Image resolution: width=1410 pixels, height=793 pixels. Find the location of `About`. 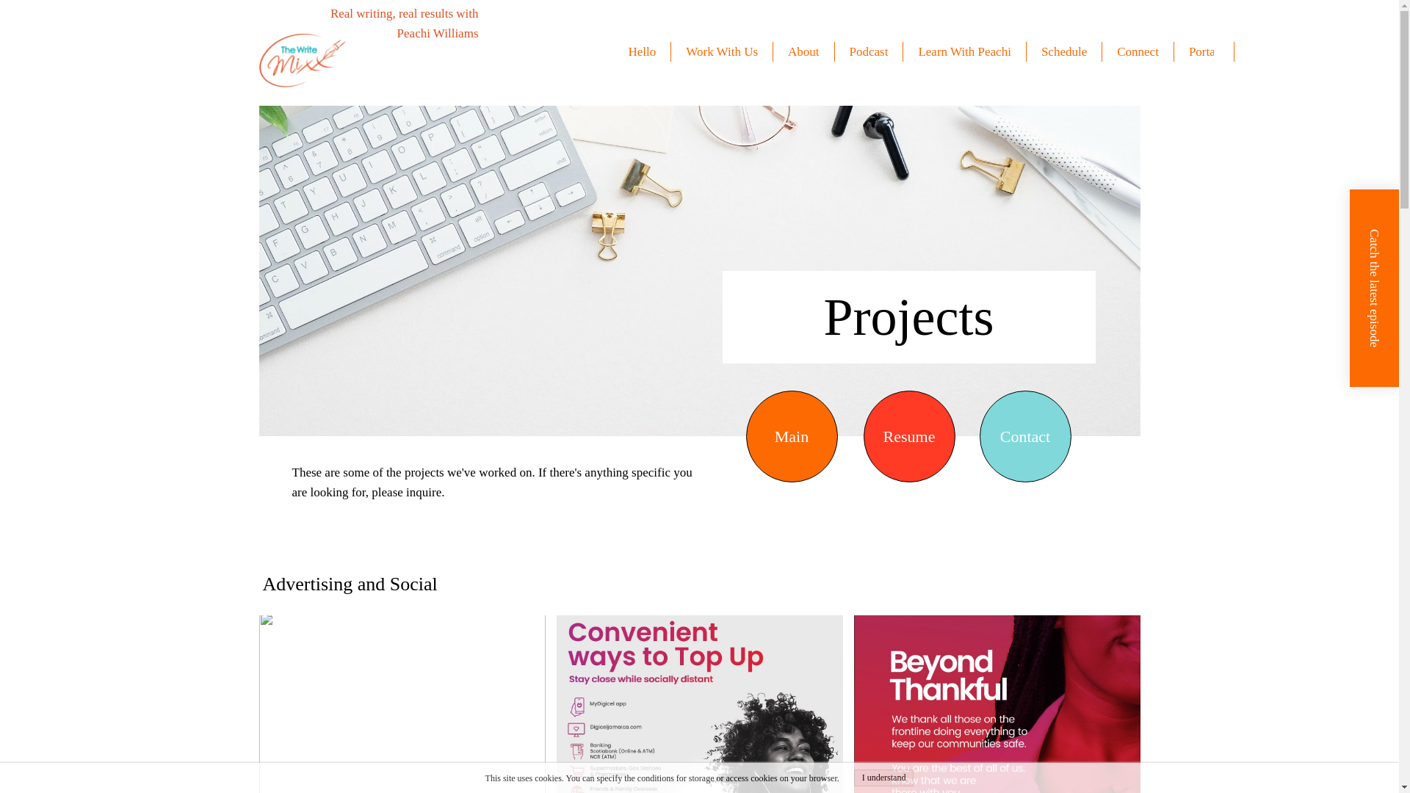

About is located at coordinates (808, 51).